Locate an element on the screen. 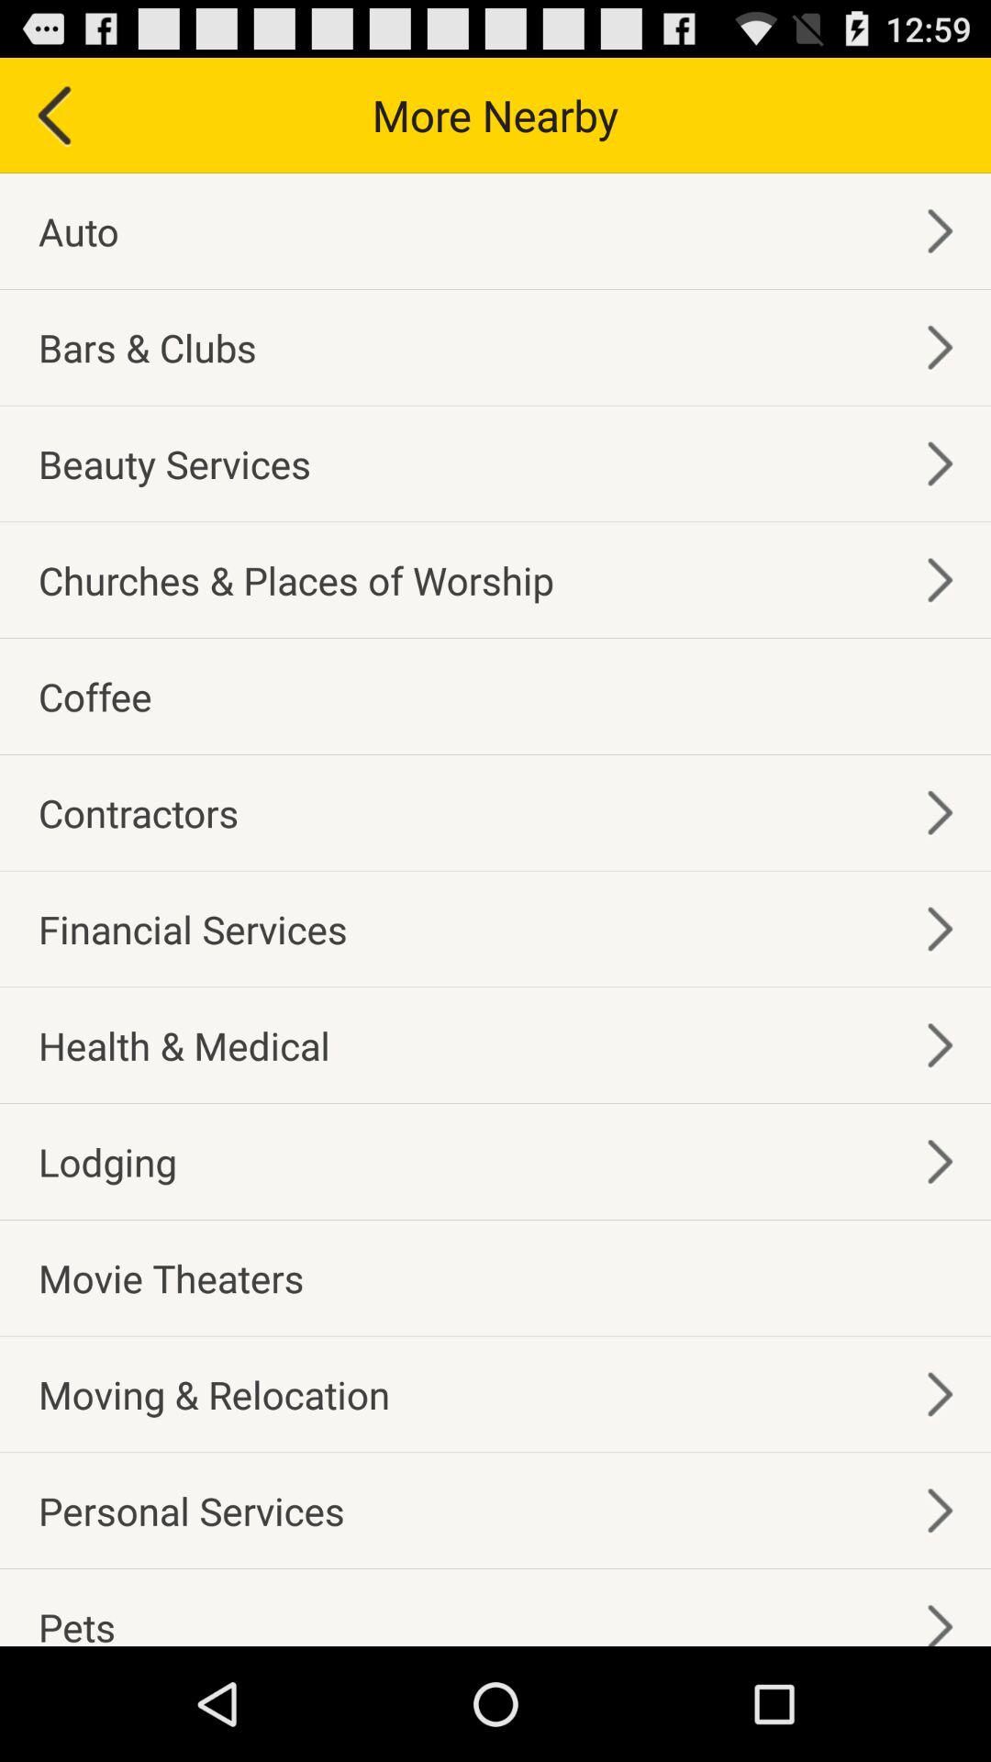 The height and width of the screenshot is (1762, 991). select the beauty services item is located at coordinates (174, 463).